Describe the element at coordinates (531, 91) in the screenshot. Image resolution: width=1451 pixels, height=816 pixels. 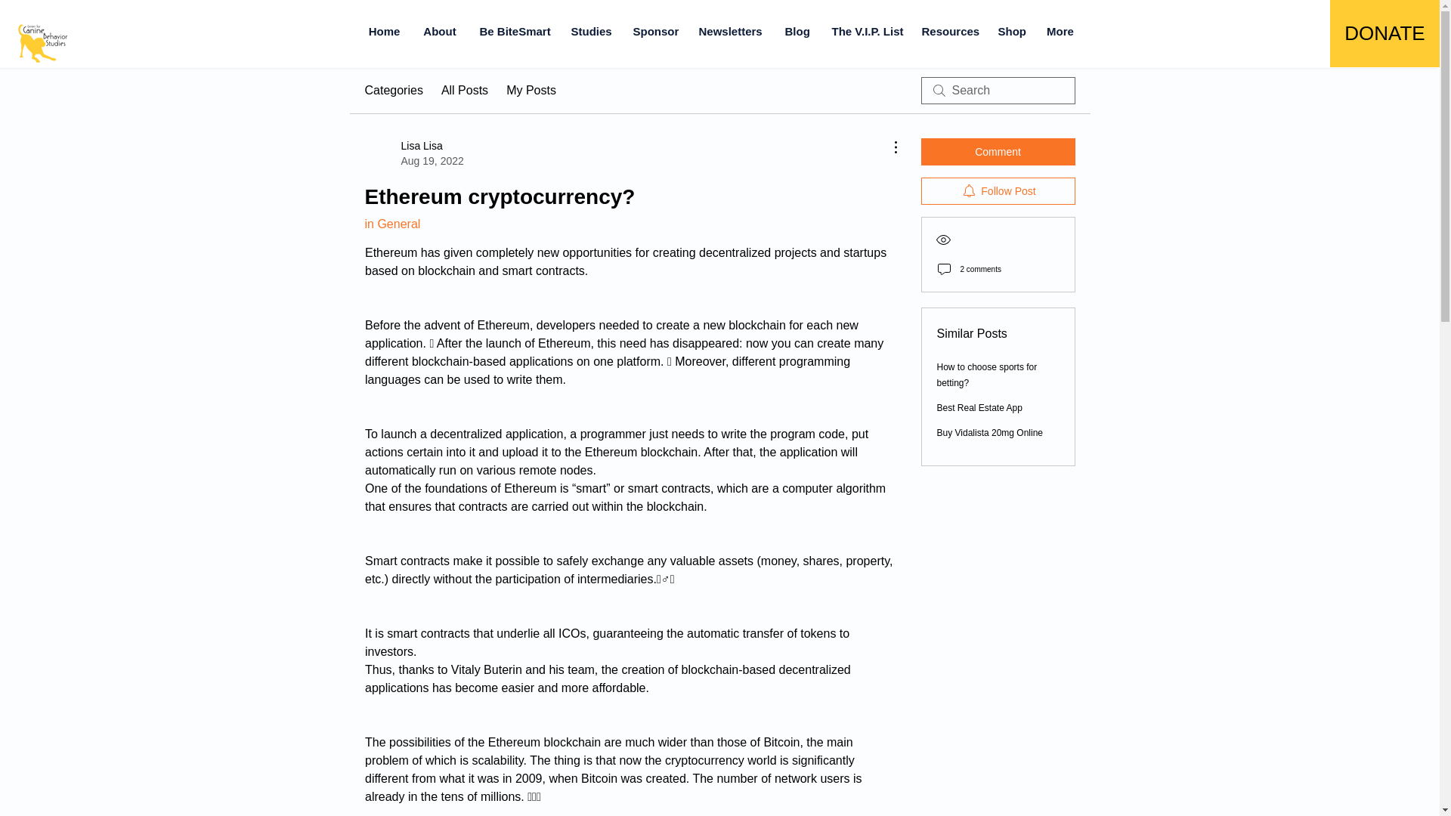
I see `My Posts` at that location.